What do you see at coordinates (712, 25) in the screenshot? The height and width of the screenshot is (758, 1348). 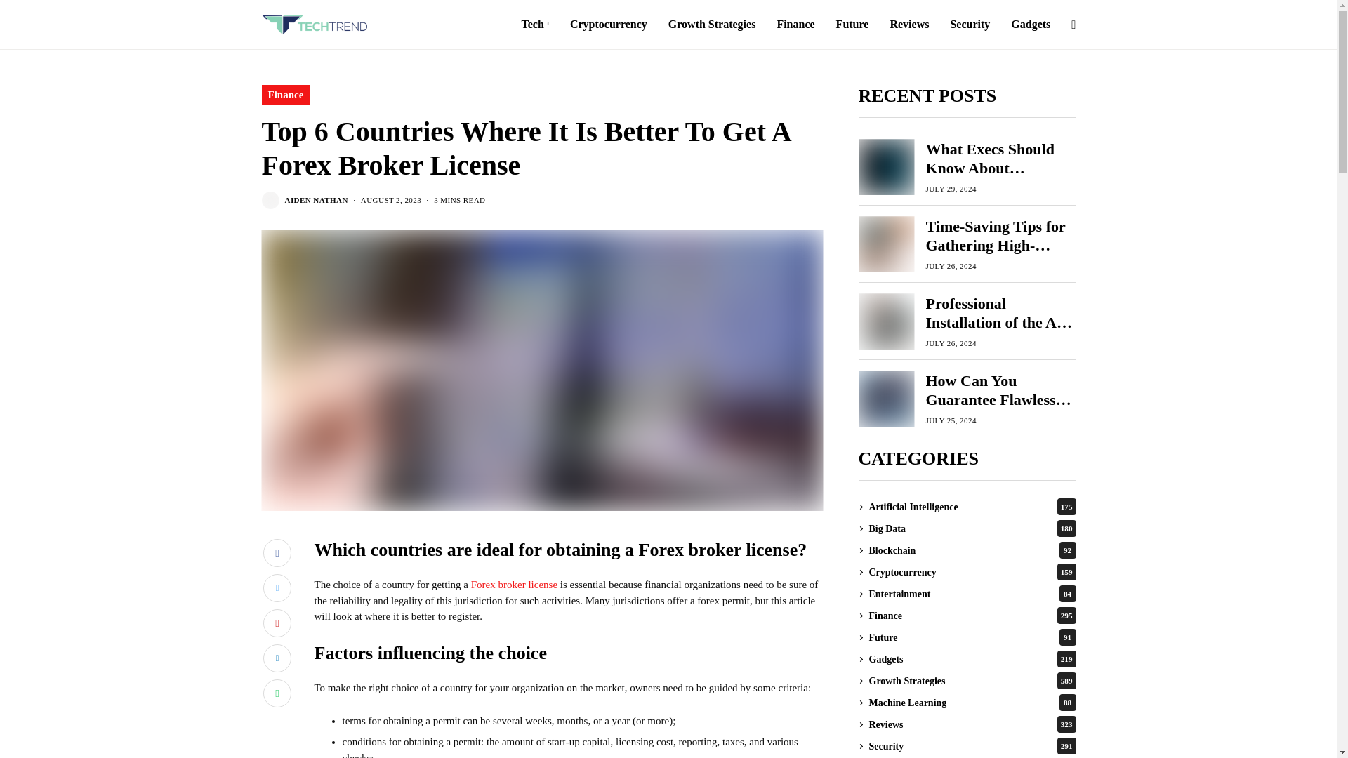 I see `Growth Strategies` at bounding box center [712, 25].